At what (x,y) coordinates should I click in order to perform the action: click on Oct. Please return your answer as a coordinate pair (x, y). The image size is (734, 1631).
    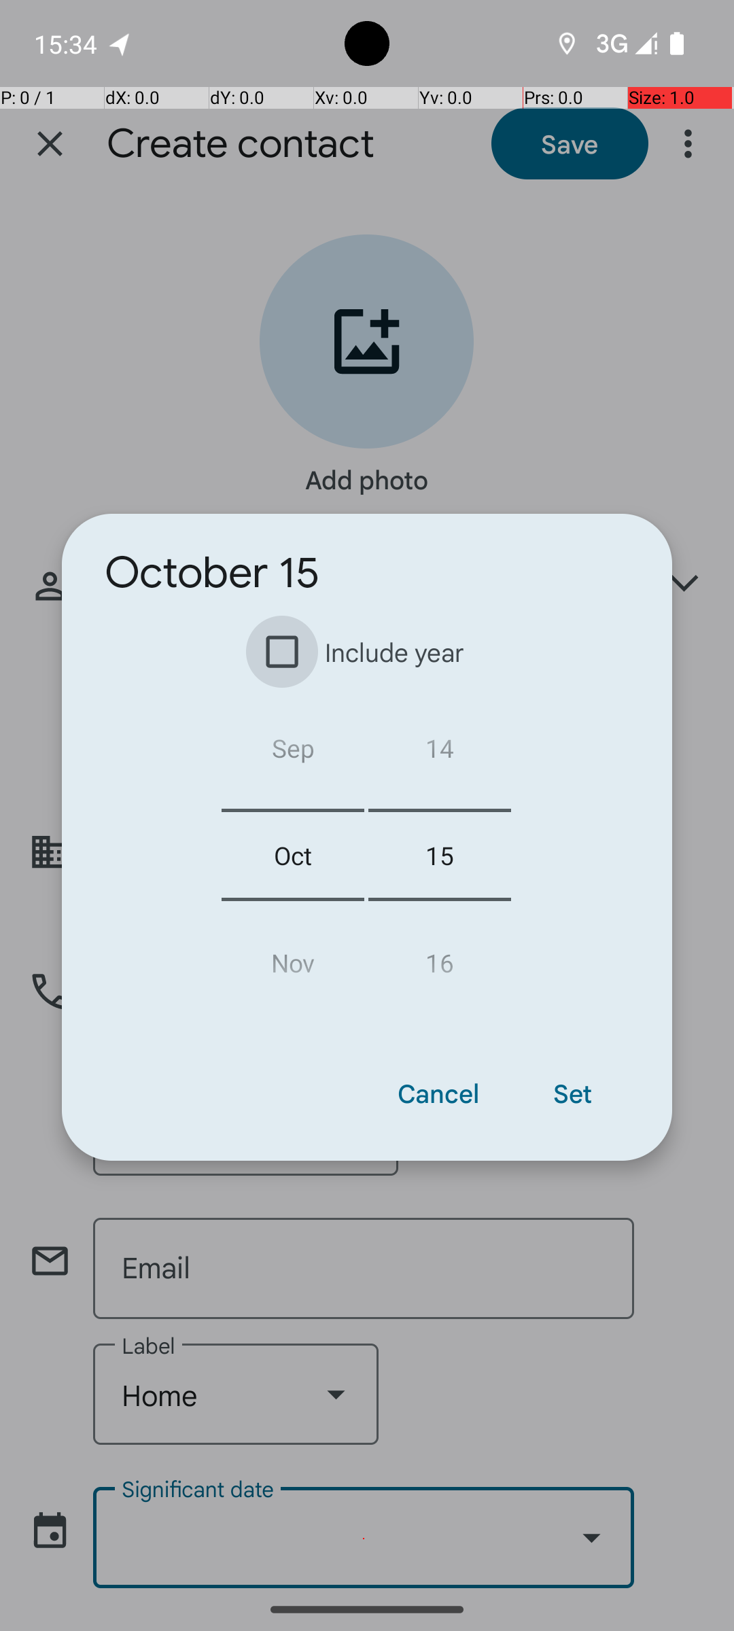
    Looking at the image, I should click on (241, 855).